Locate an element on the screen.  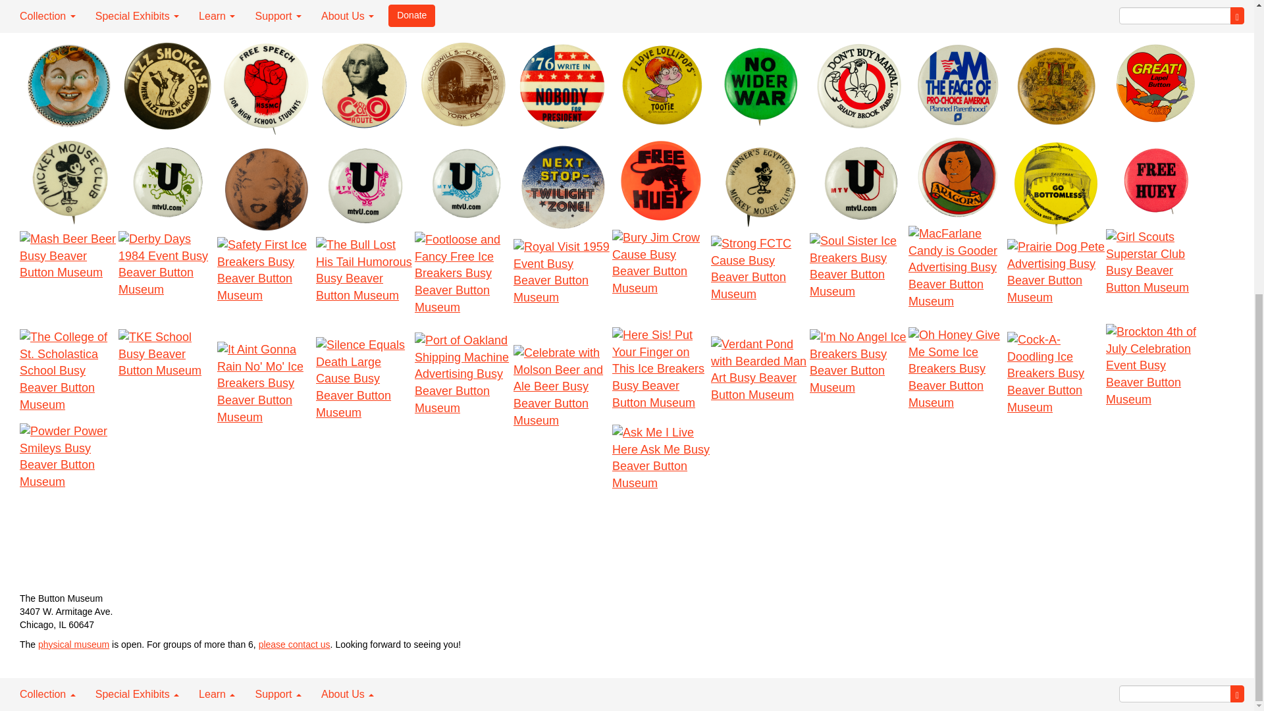
Don't Buy Marval is located at coordinates (859, 86).